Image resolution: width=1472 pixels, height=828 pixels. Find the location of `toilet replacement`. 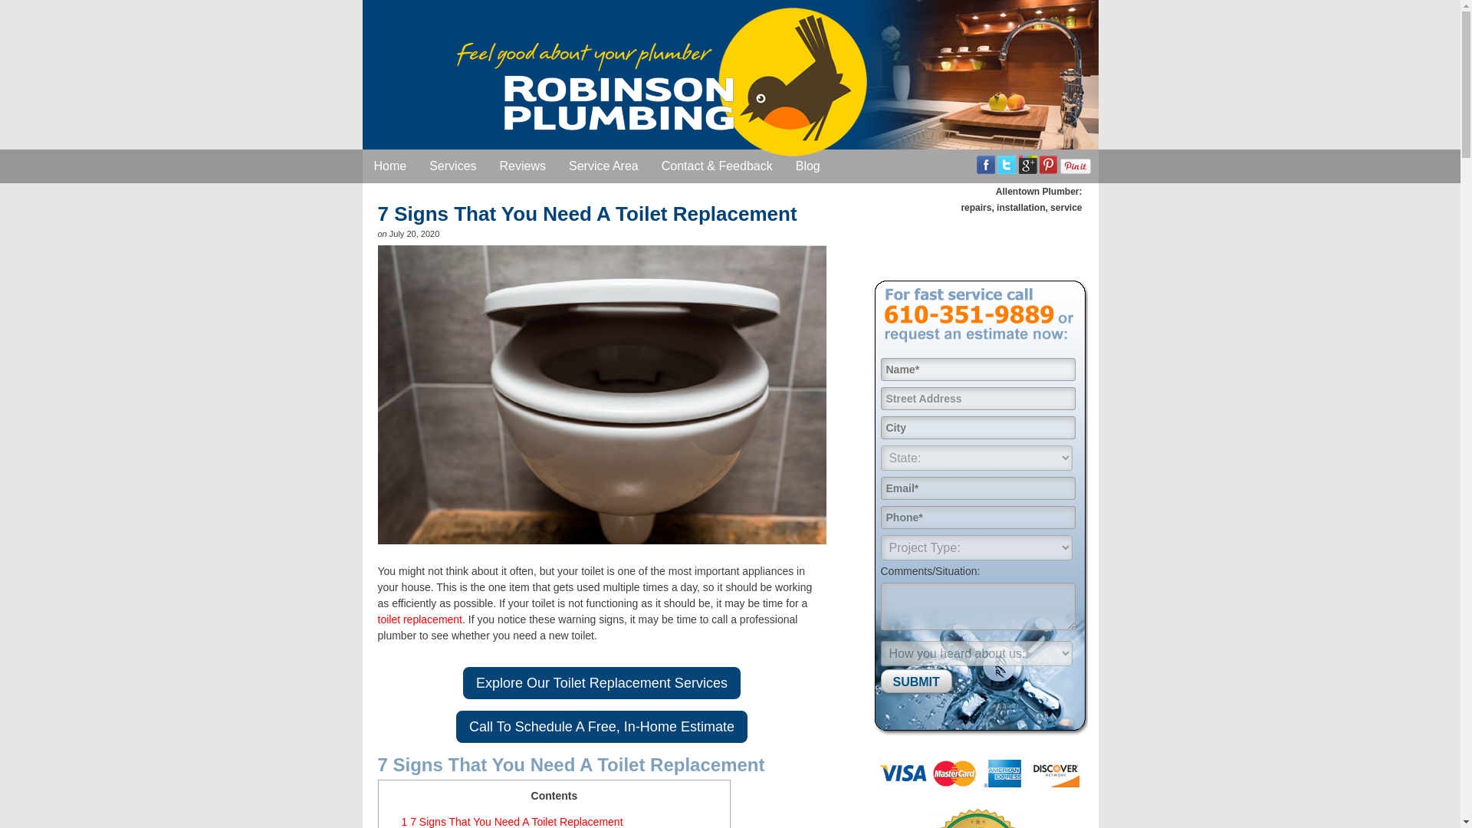

toilet replacement is located at coordinates (419, 619).